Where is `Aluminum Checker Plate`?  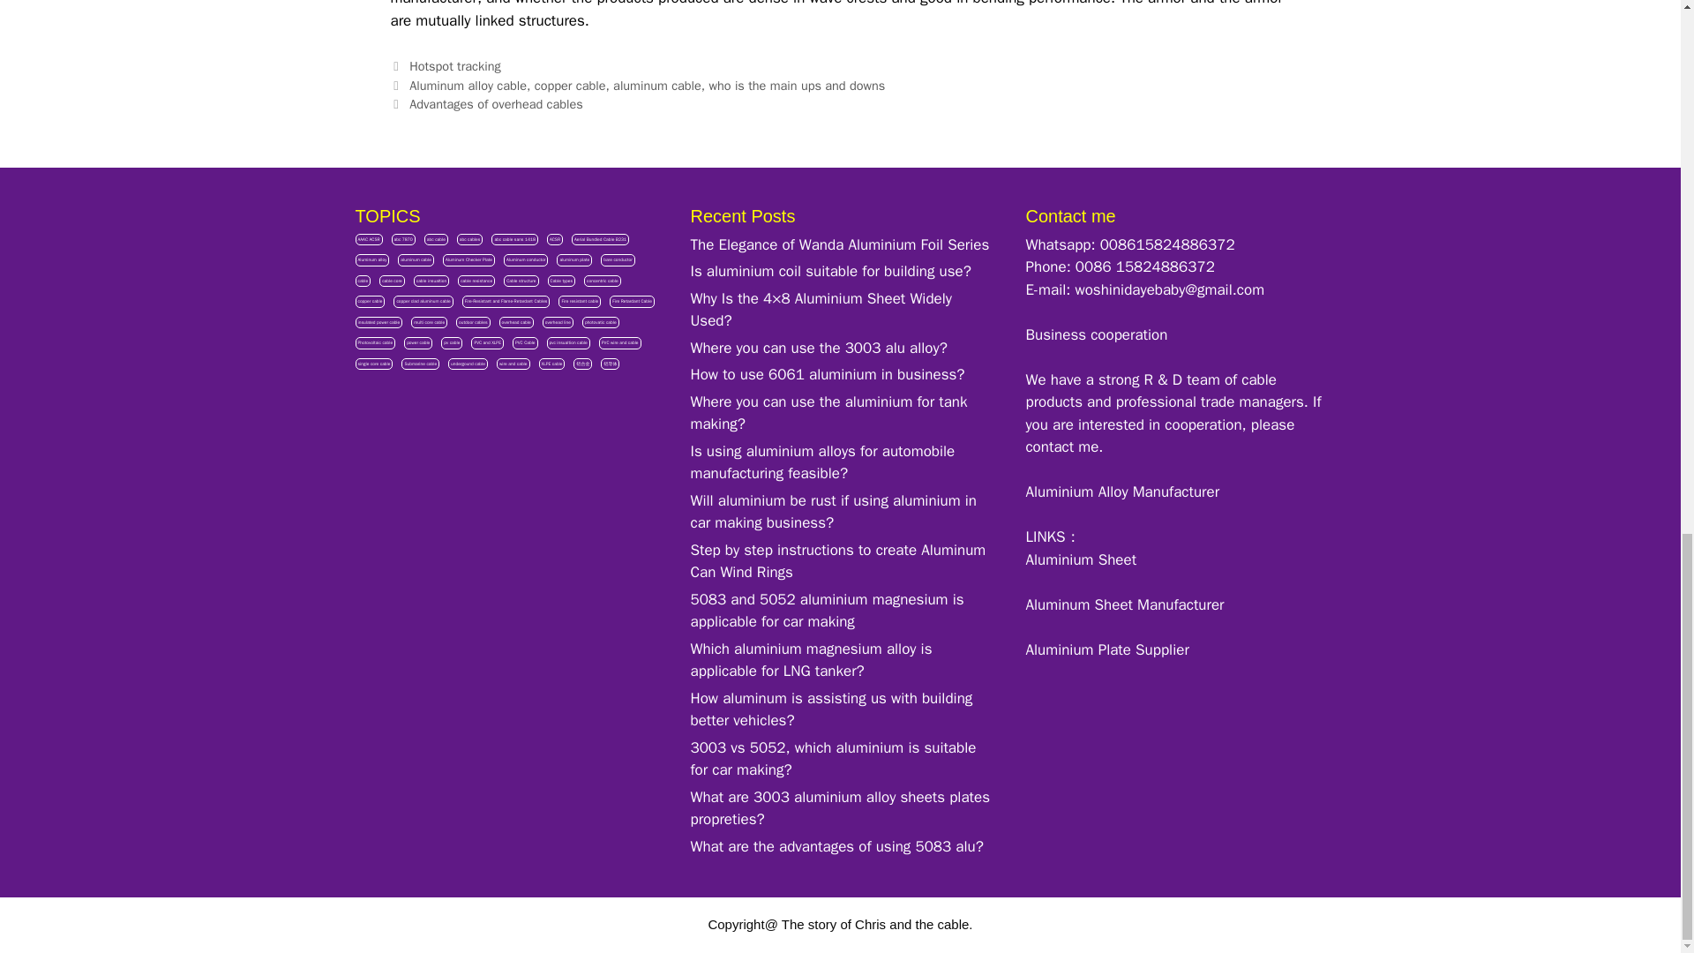
Aluminum Checker Plate is located at coordinates (468, 260).